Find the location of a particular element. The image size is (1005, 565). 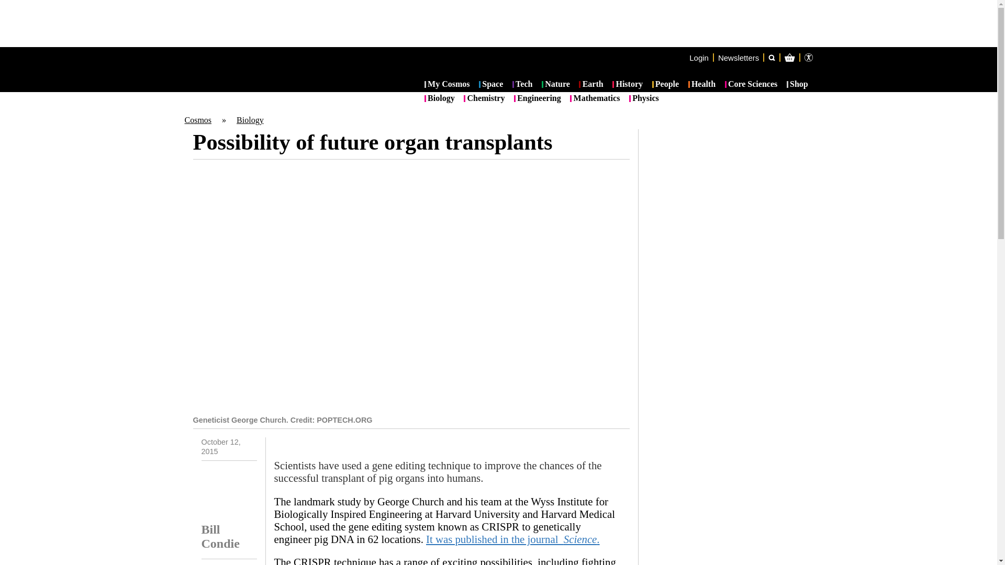

People is located at coordinates (666, 85).